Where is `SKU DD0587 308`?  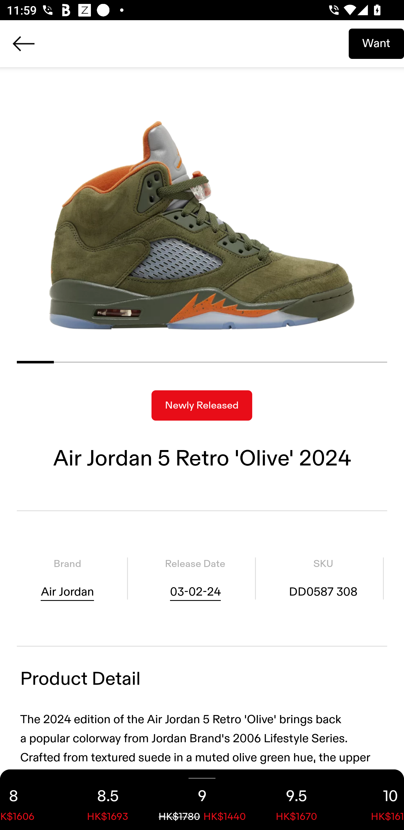 SKU DD0587 308 is located at coordinates (323, 578).